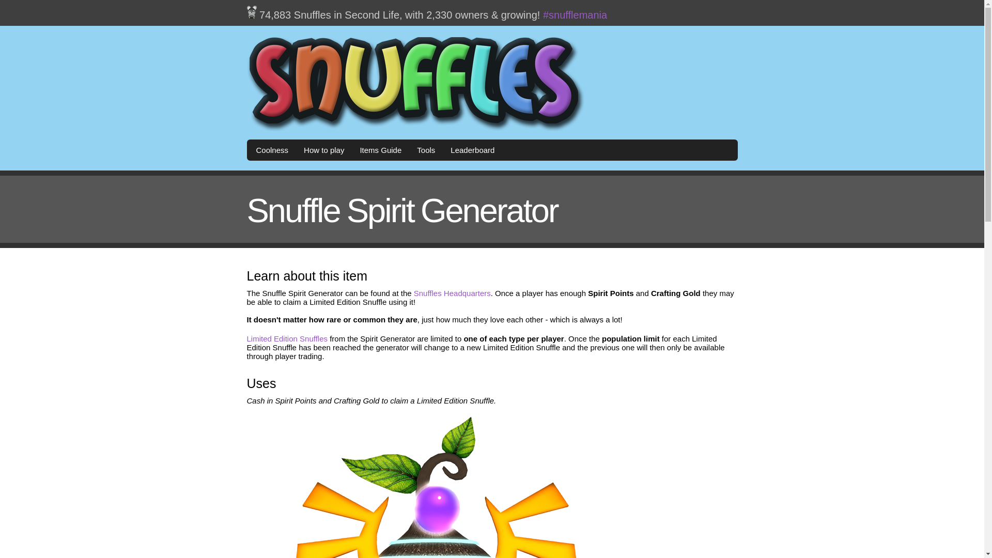 The height and width of the screenshot is (558, 992). Describe the element at coordinates (426, 150) in the screenshot. I see `Tools` at that location.